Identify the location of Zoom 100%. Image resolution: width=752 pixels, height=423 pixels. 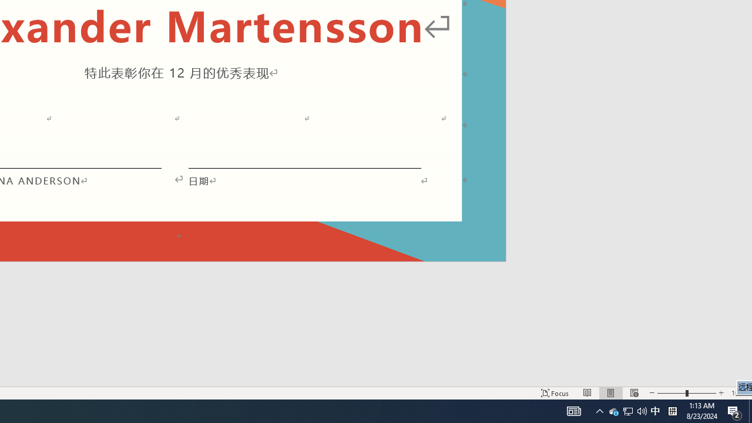
(739, 392).